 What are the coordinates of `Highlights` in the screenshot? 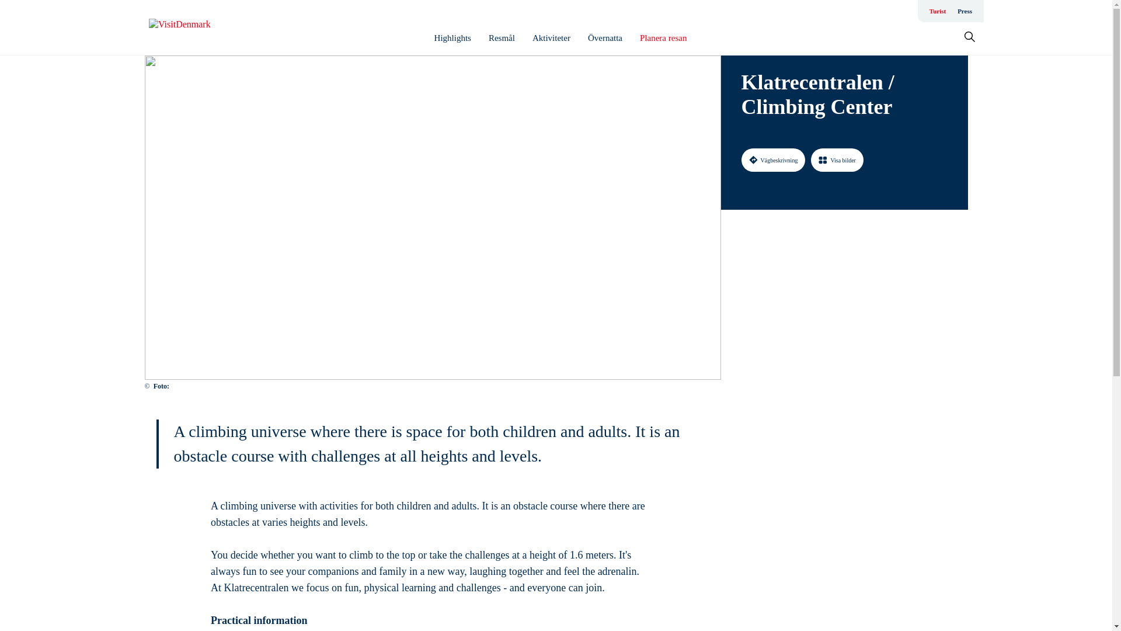 It's located at (452, 38).